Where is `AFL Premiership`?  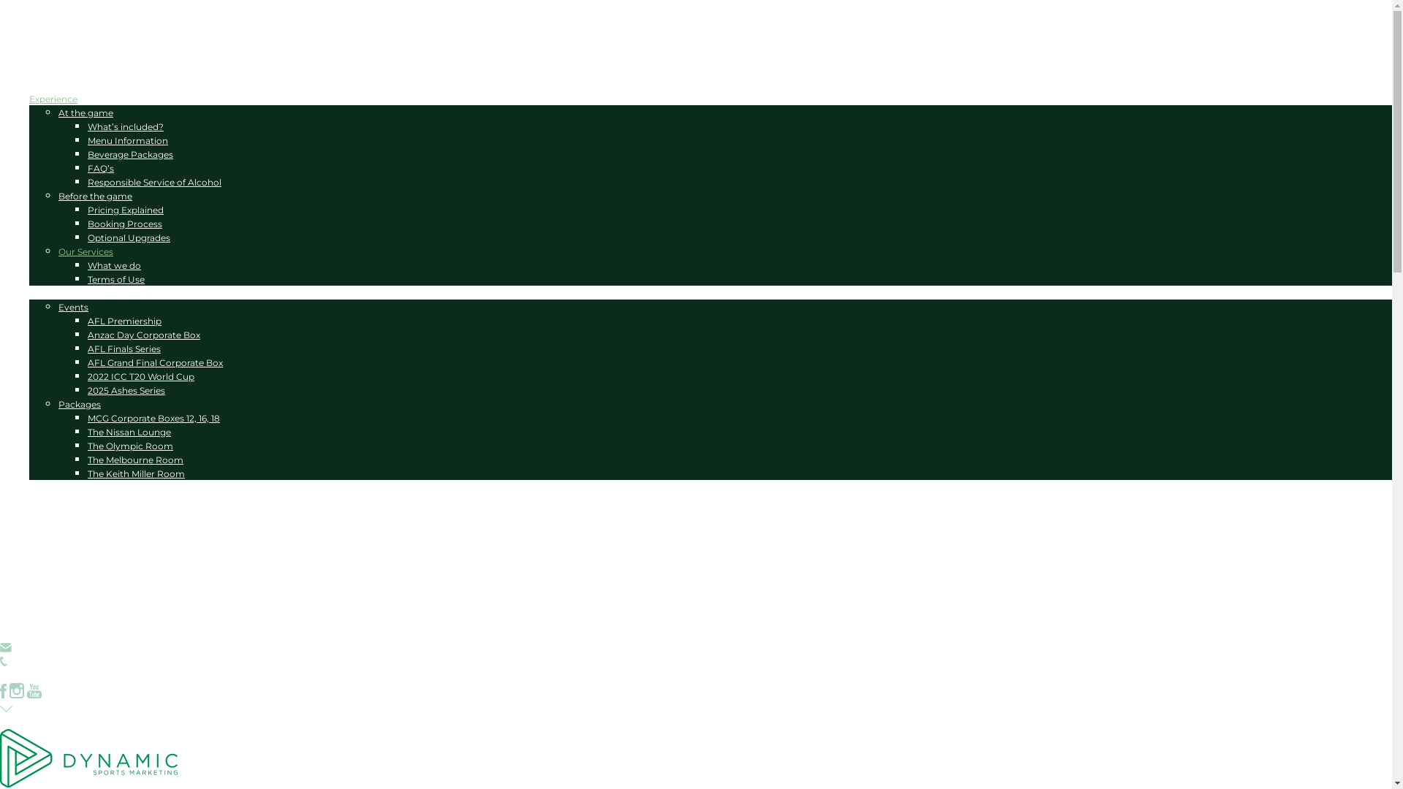
AFL Premiership is located at coordinates (124, 321).